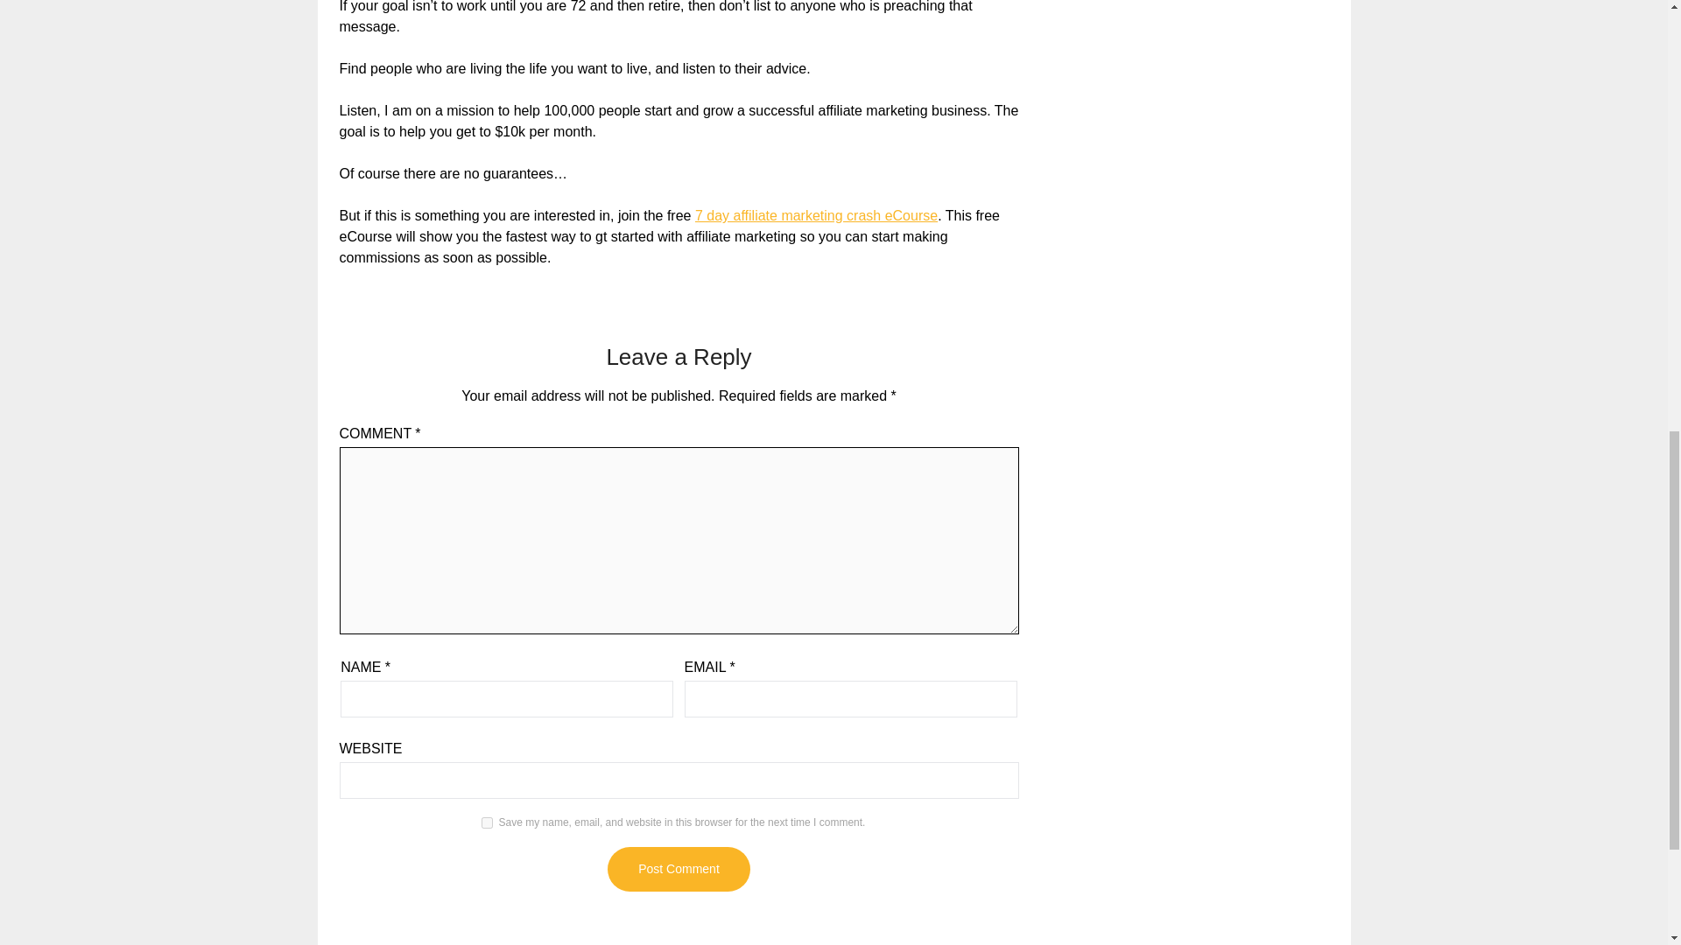  What do you see at coordinates (487, 822) in the screenshot?
I see `yes` at bounding box center [487, 822].